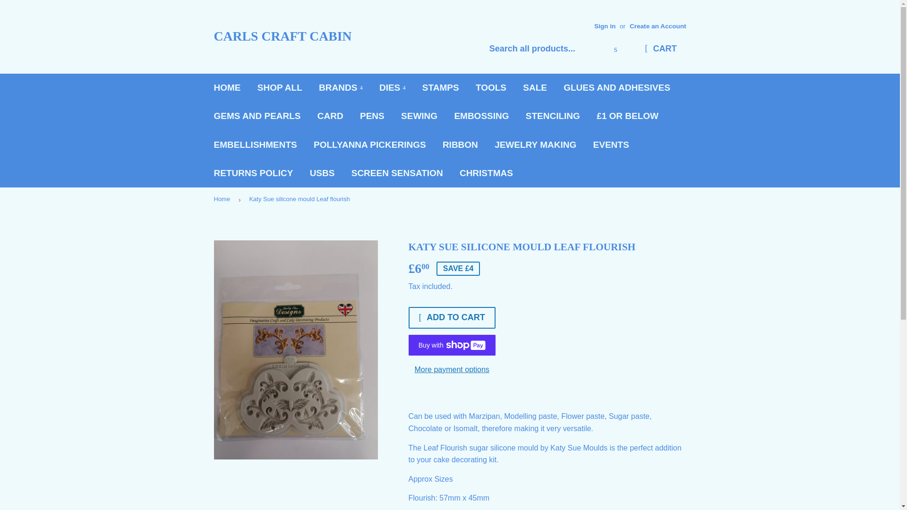  I want to click on Create an Account, so click(658, 25).